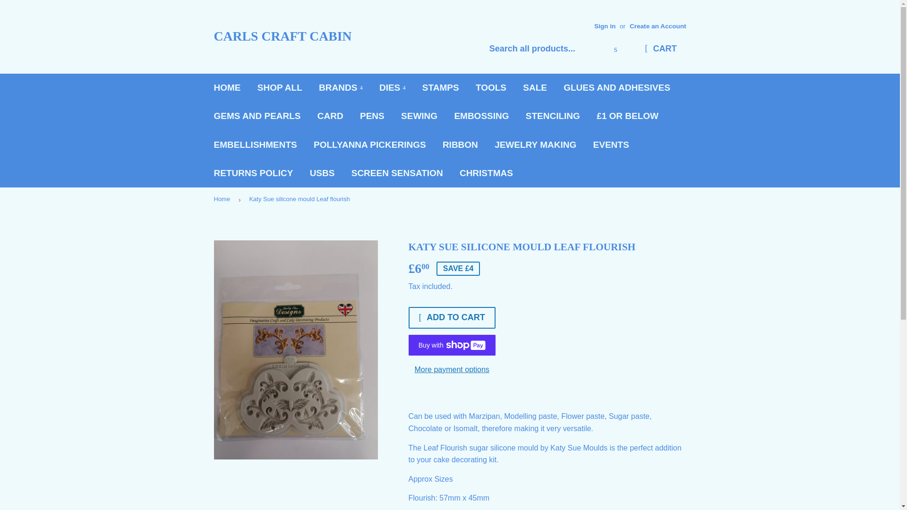  I want to click on Create an Account, so click(658, 25).